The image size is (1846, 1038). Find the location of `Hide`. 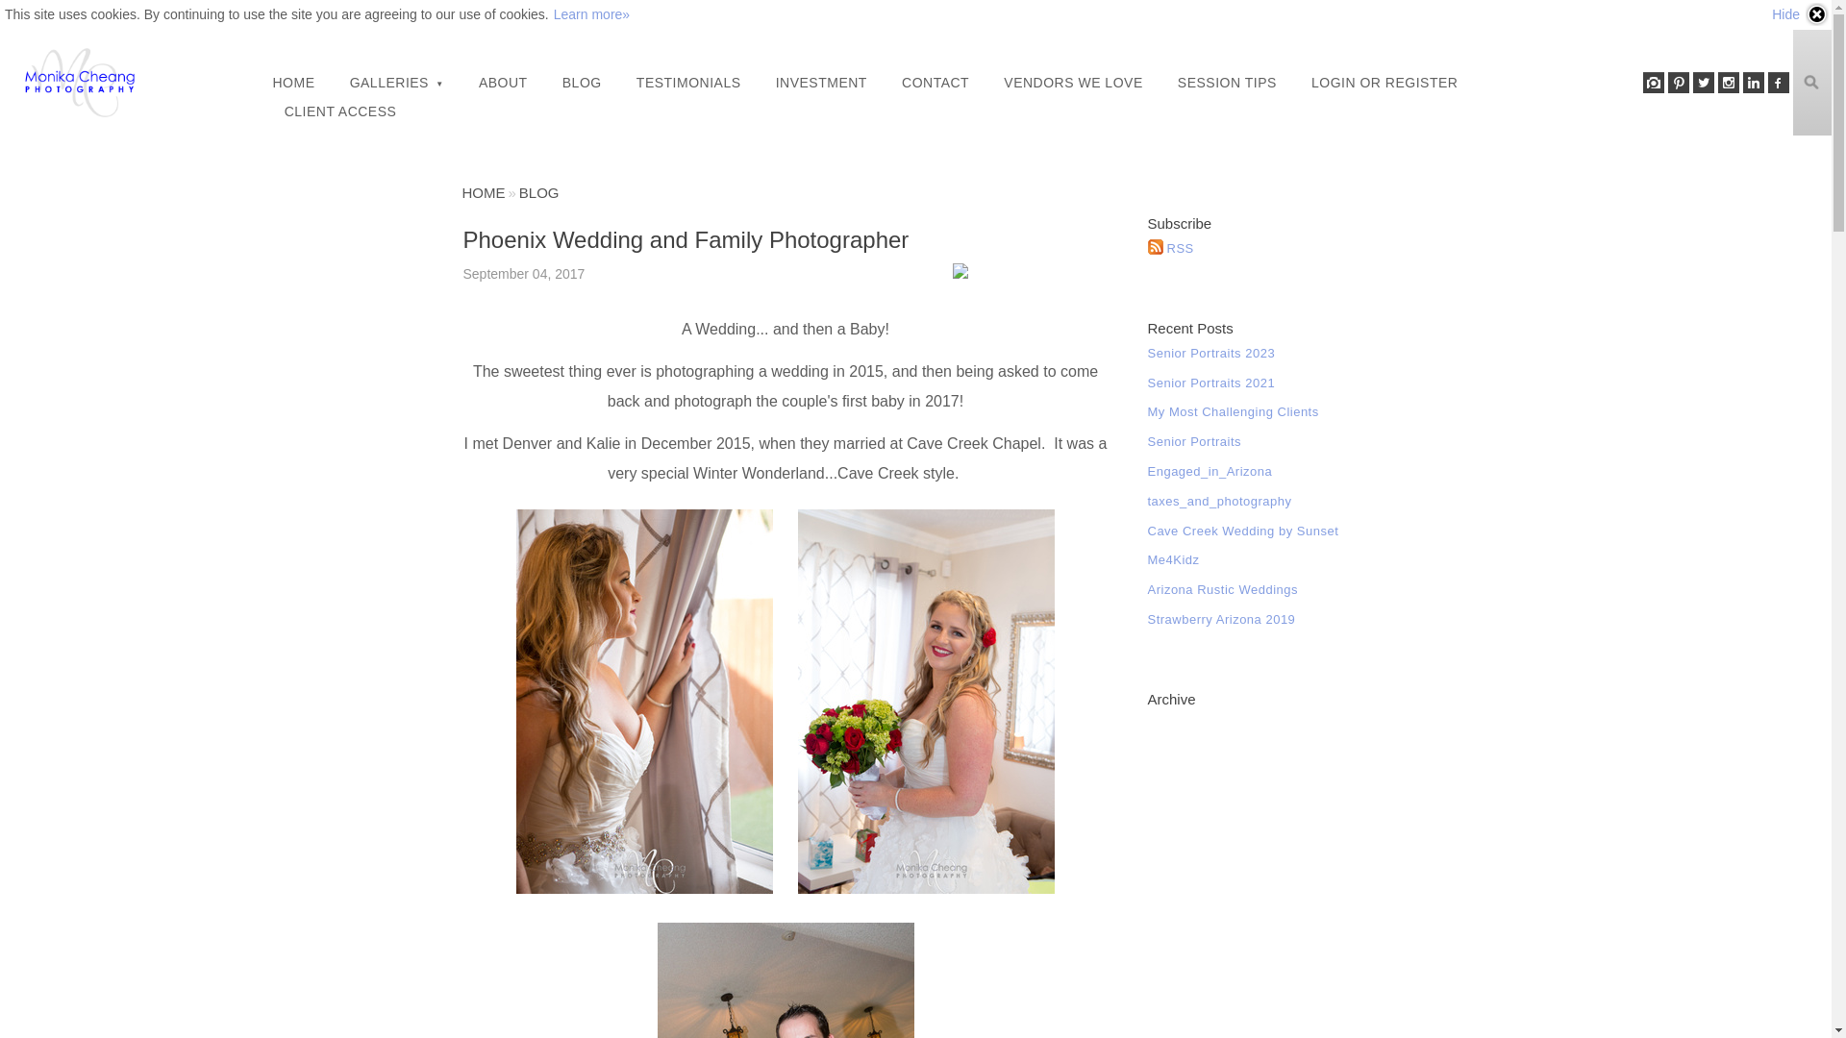

Hide is located at coordinates (1800, 14).